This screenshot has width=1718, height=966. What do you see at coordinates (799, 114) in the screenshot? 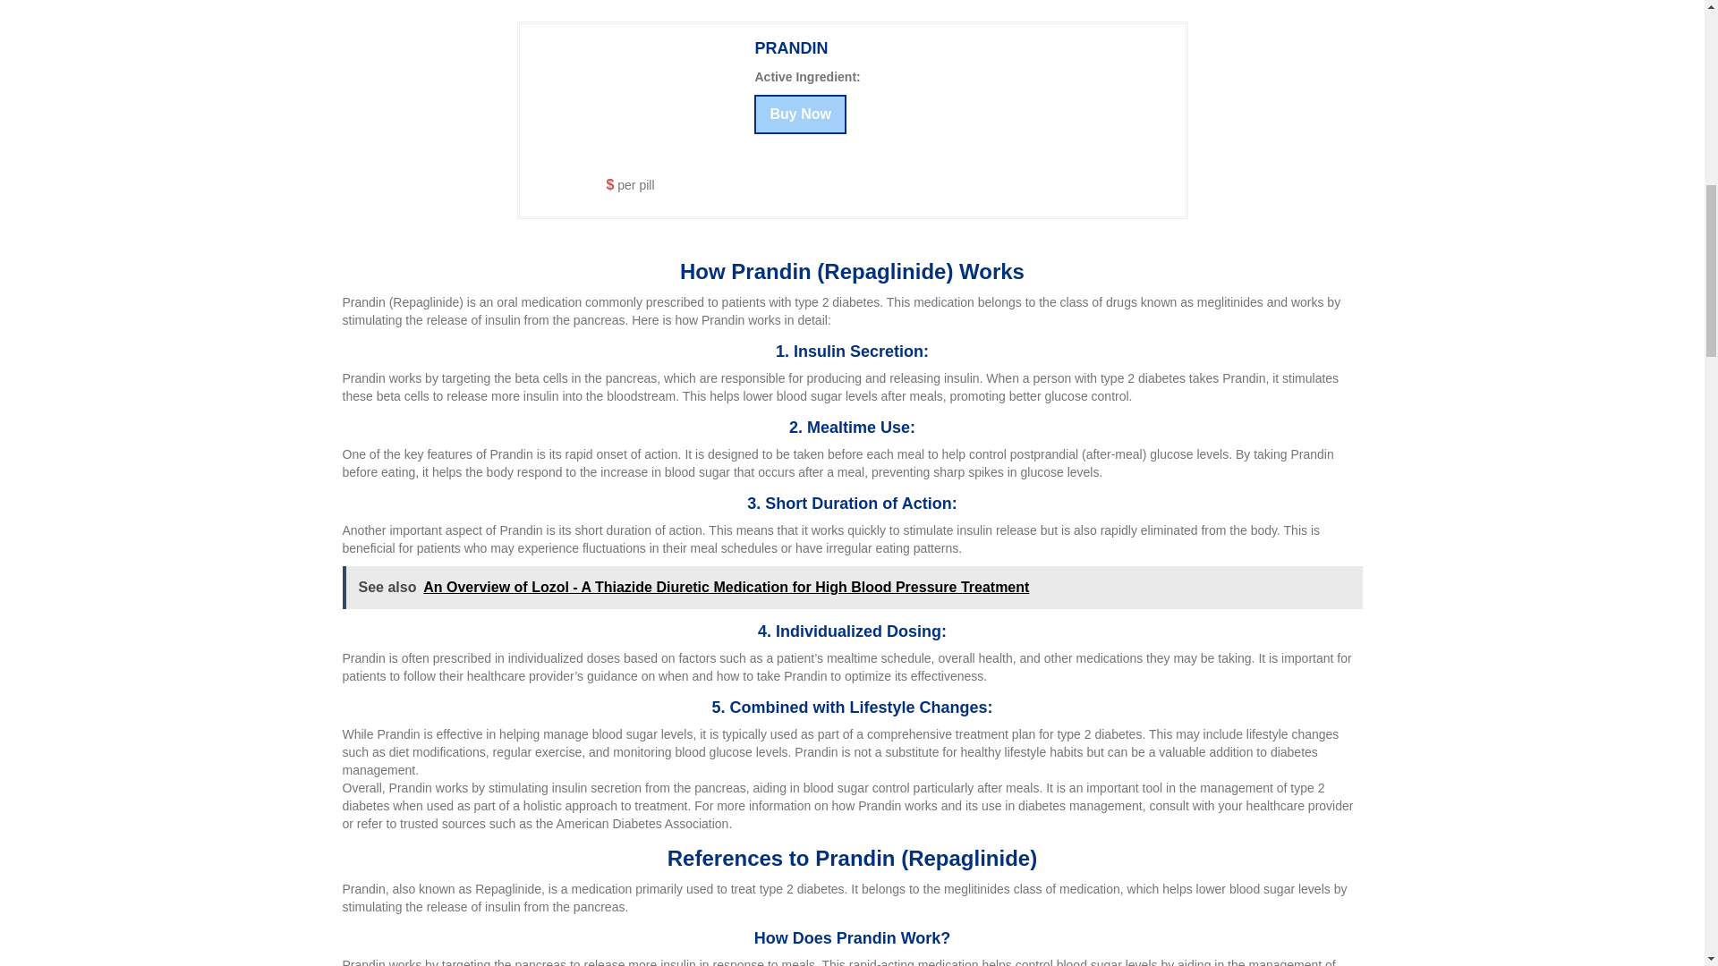
I see `Buy Now` at bounding box center [799, 114].